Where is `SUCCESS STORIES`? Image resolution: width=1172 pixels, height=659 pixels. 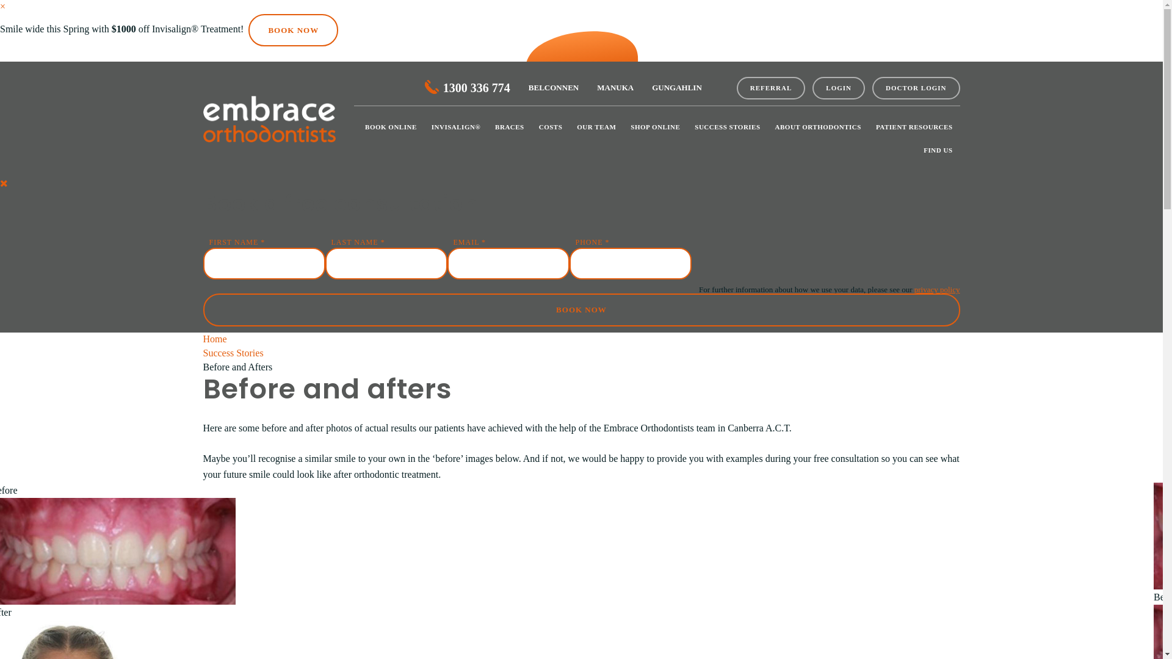
SUCCESS STORIES is located at coordinates (728, 127).